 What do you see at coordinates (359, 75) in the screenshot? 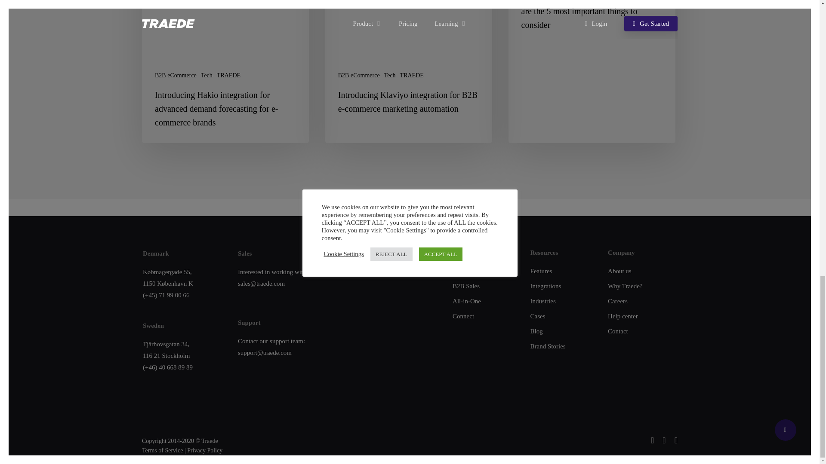
I see `B2B eCommerce` at bounding box center [359, 75].